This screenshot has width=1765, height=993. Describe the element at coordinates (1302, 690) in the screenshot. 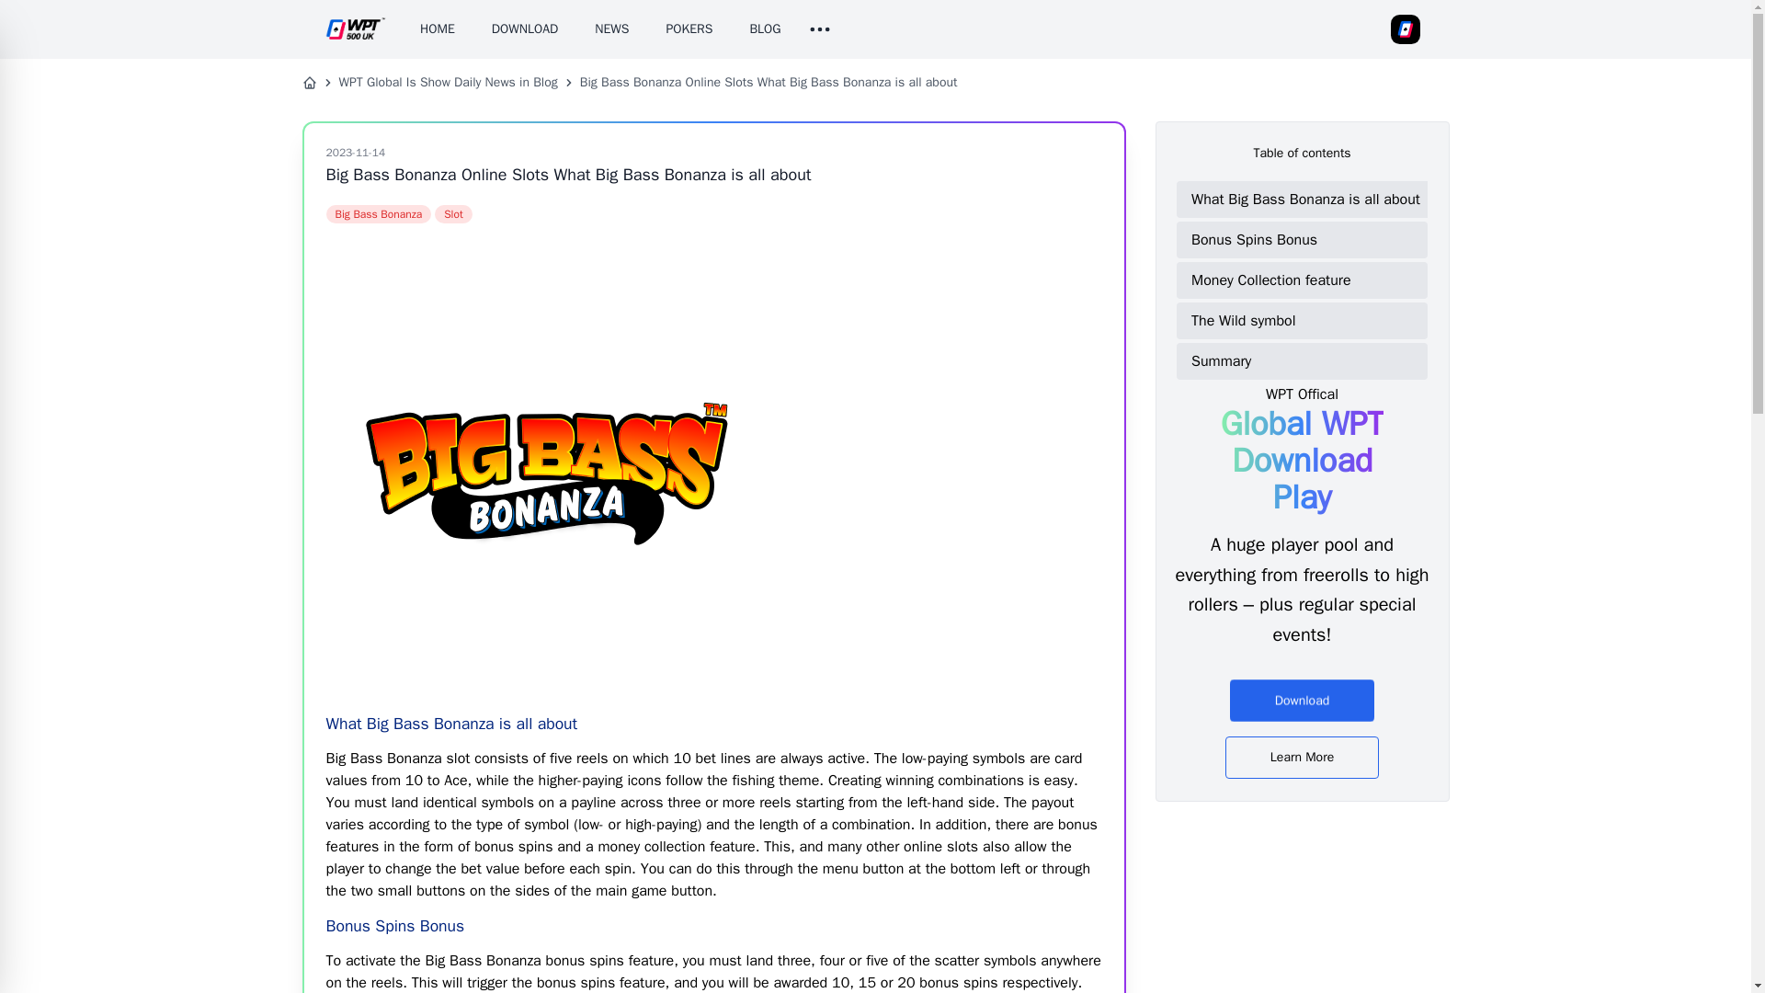

I see `Download` at that location.